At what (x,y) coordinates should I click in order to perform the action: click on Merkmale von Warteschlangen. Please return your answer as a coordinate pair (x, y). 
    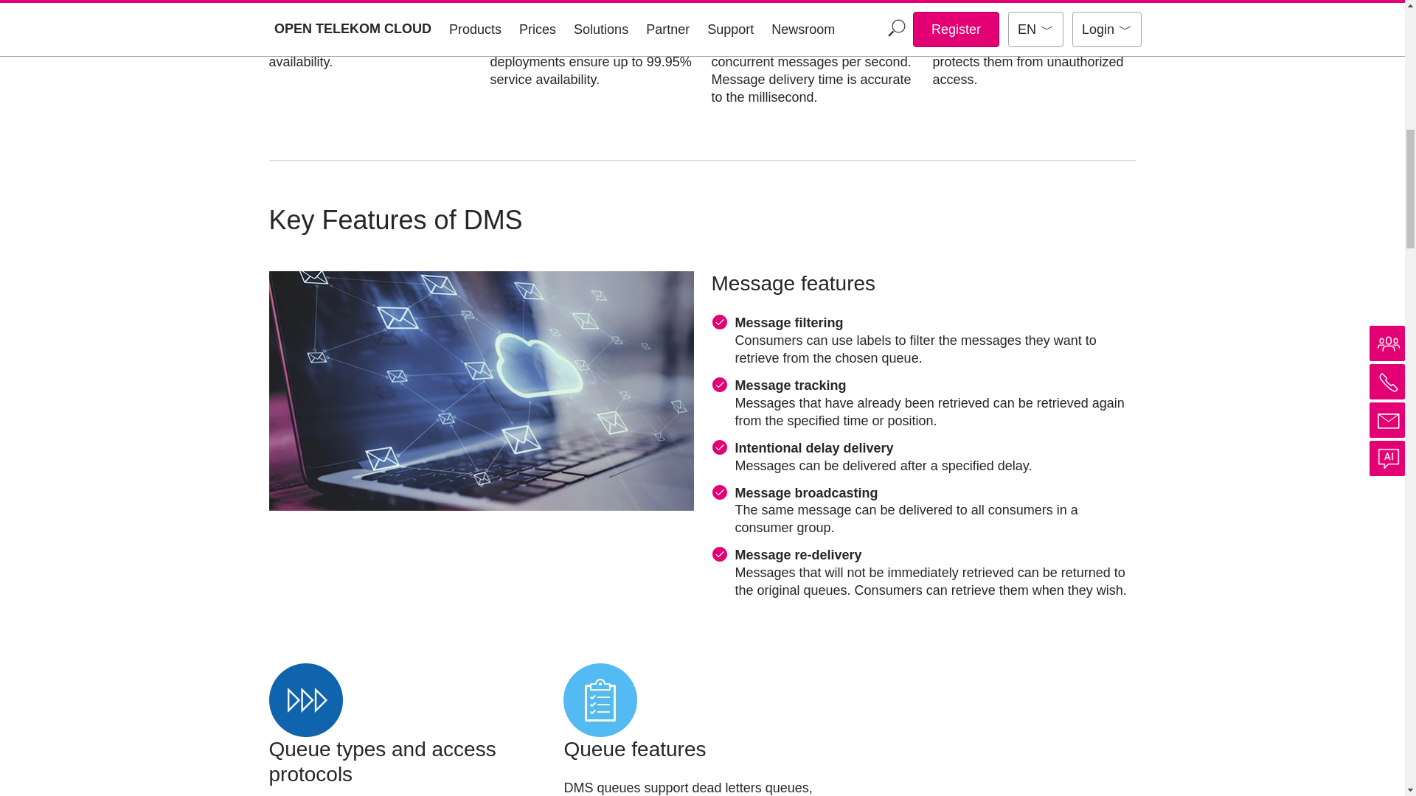
    Looking at the image, I should click on (600, 700).